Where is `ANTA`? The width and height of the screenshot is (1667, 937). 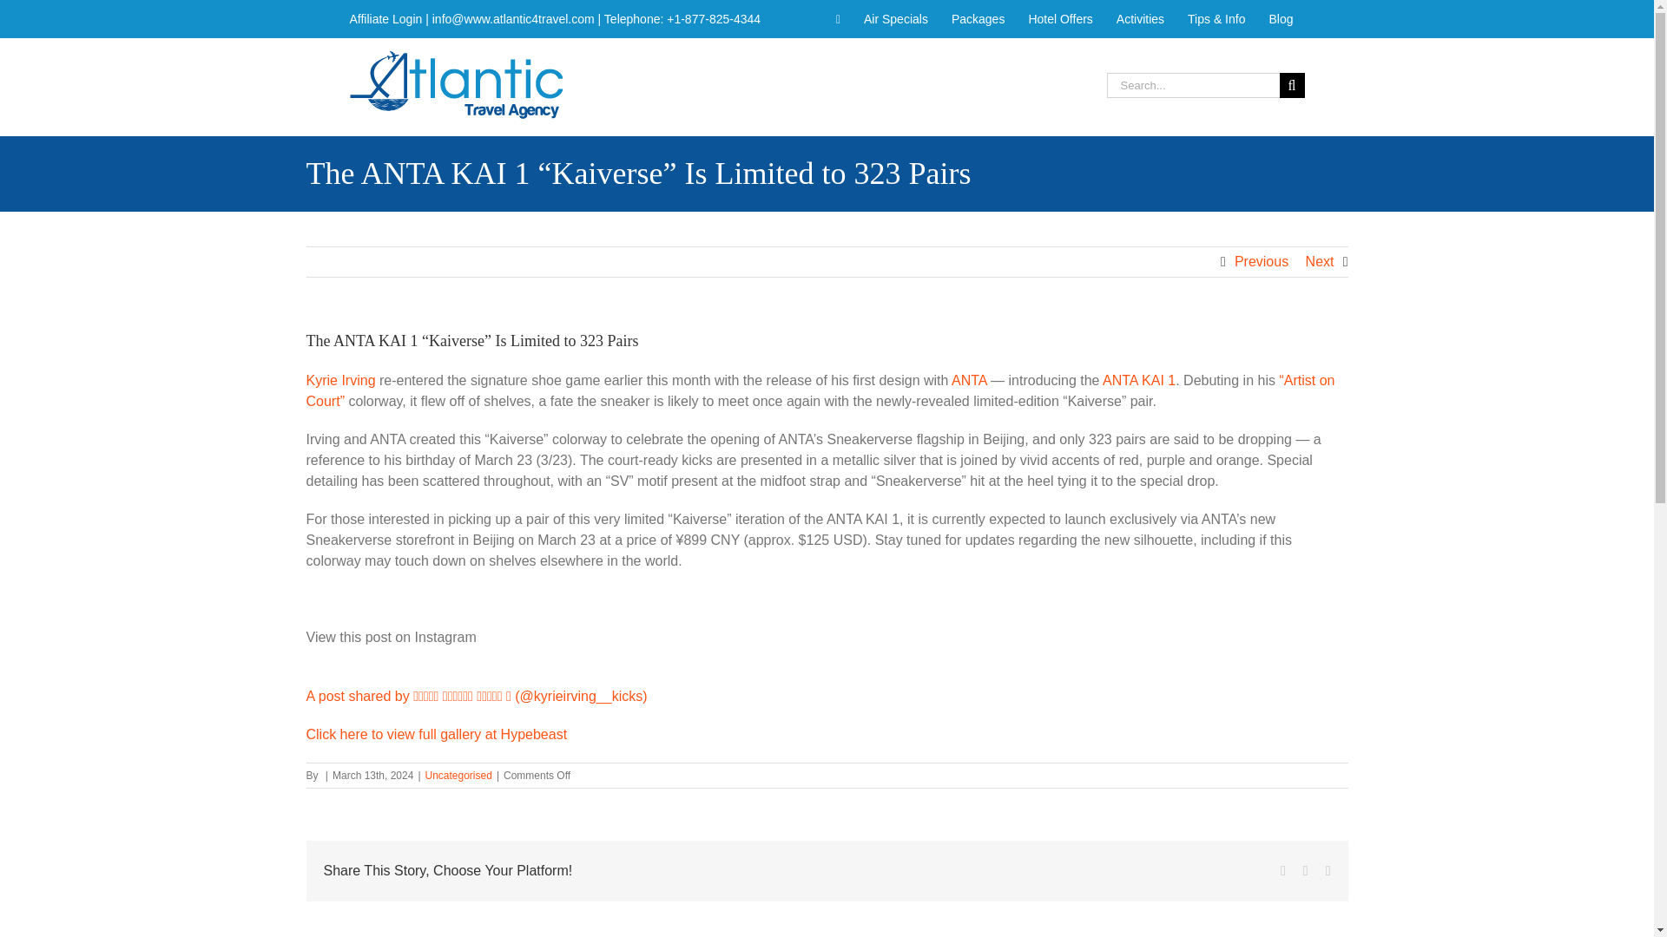
ANTA is located at coordinates (969, 380).